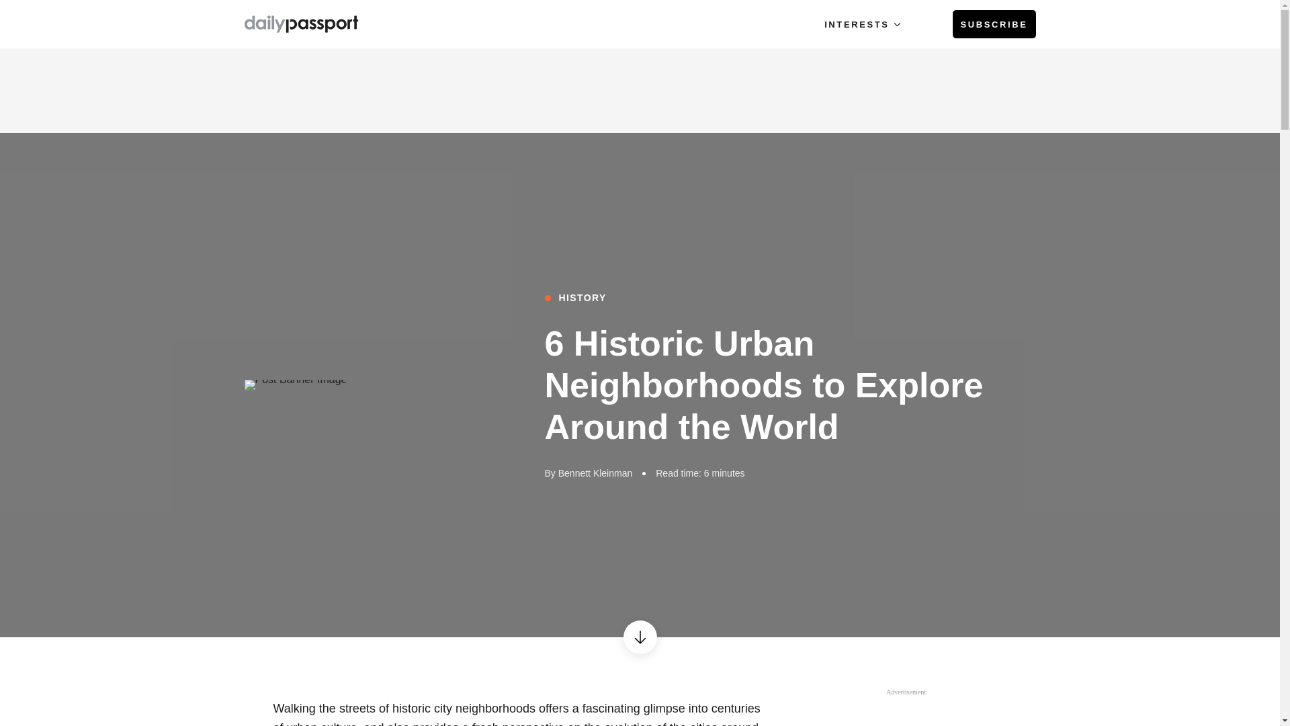 This screenshot has height=726, width=1290. What do you see at coordinates (994, 24) in the screenshot?
I see `SUBSCRIBE` at bounding box center [994, 24].